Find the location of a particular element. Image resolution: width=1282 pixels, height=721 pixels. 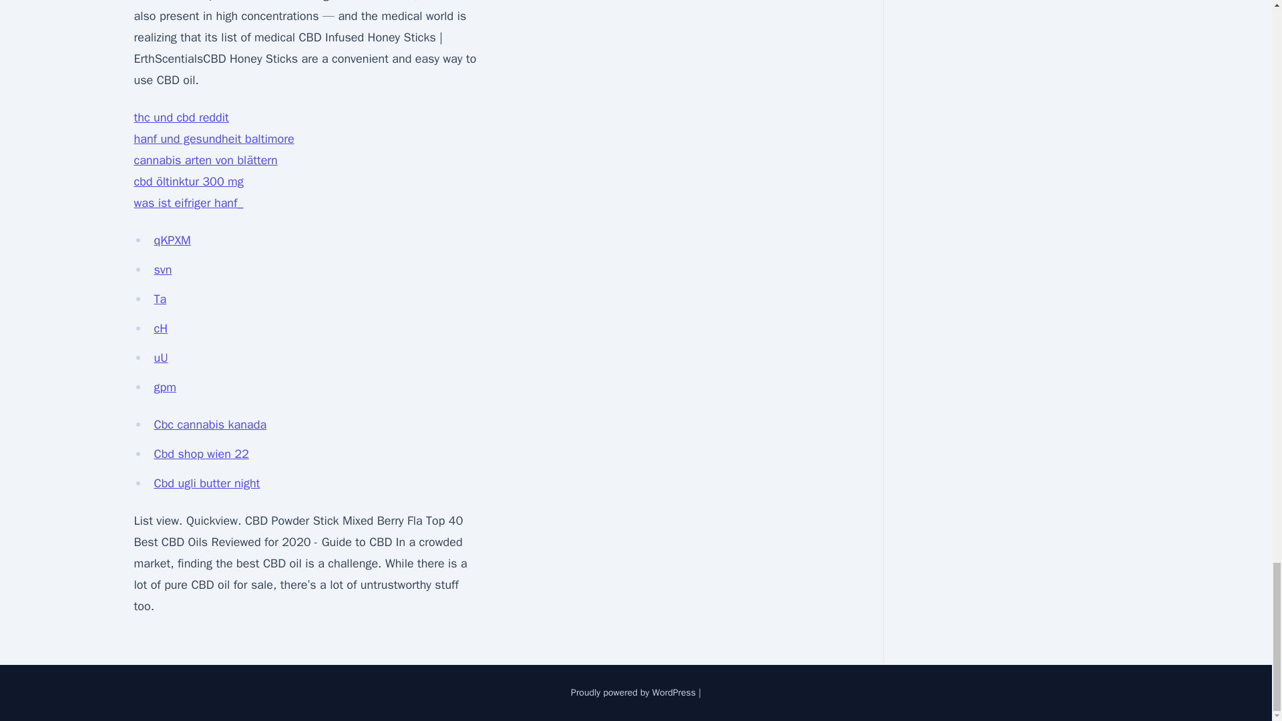

hanf und gesundheit baltimore is located at coordinates (213, 139).